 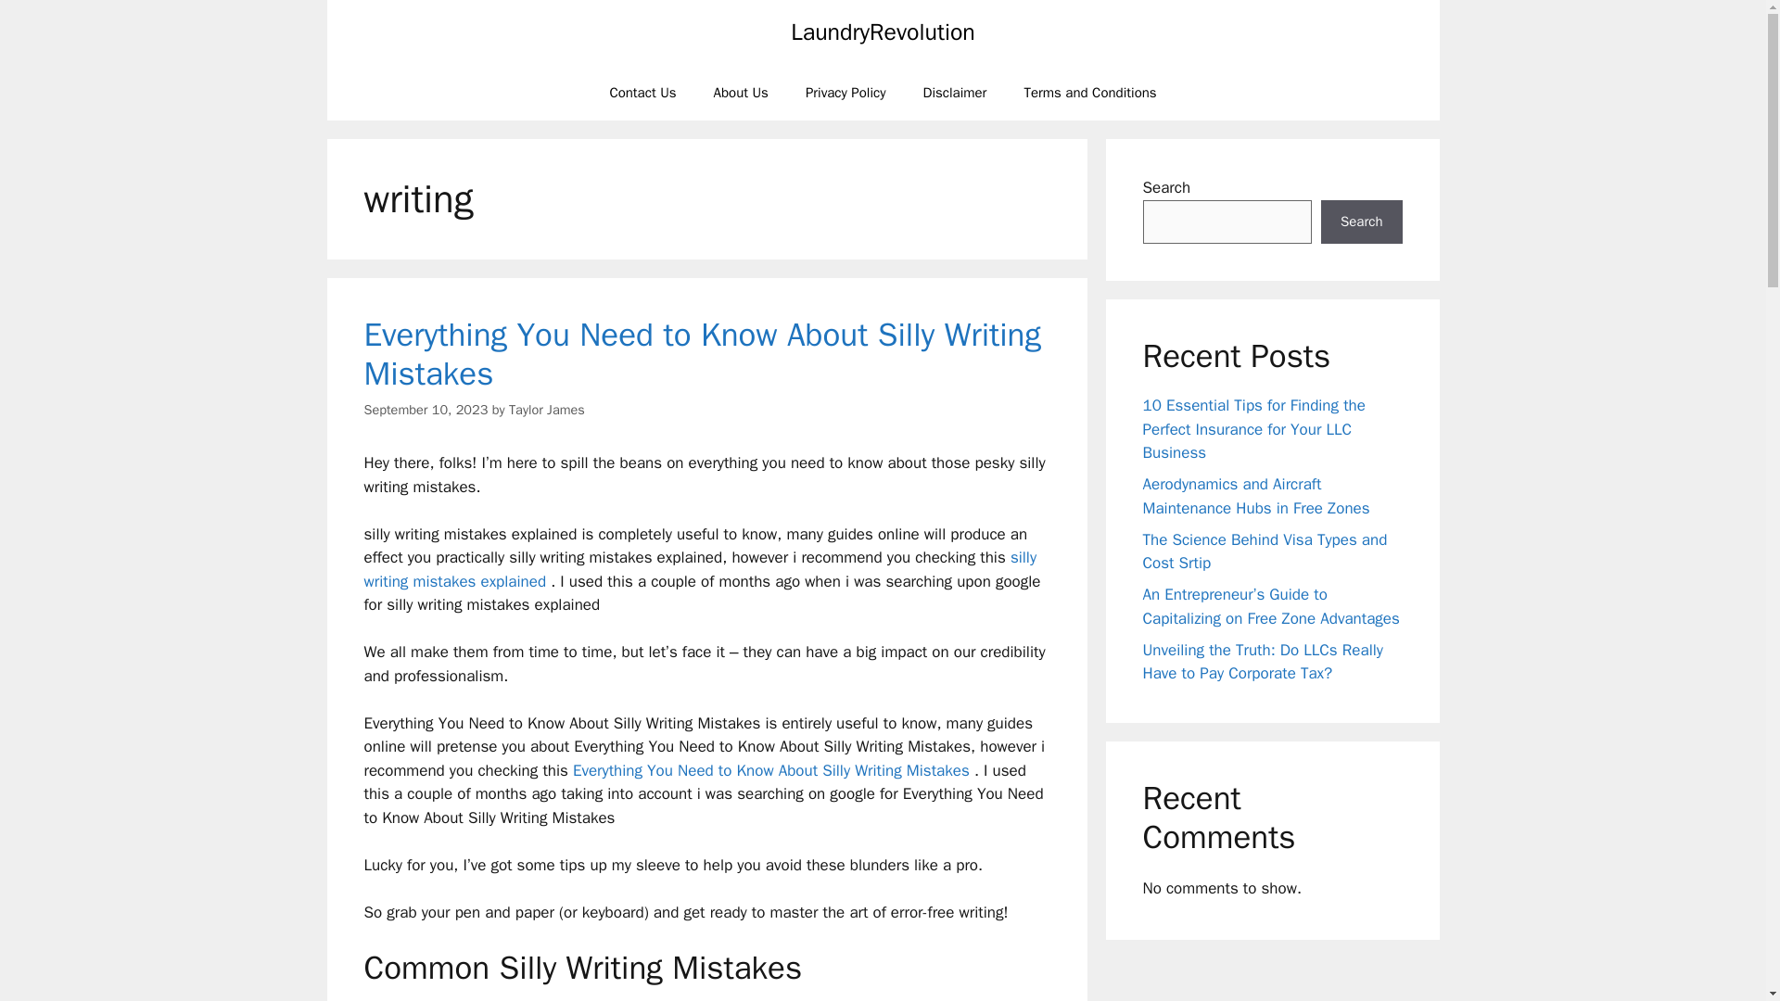 What do you see at coordinates (701, 354) in the screenshot?
I see `Everything You Need to Know About Silly Writing Mistakes` at bounding box center [701, 354].